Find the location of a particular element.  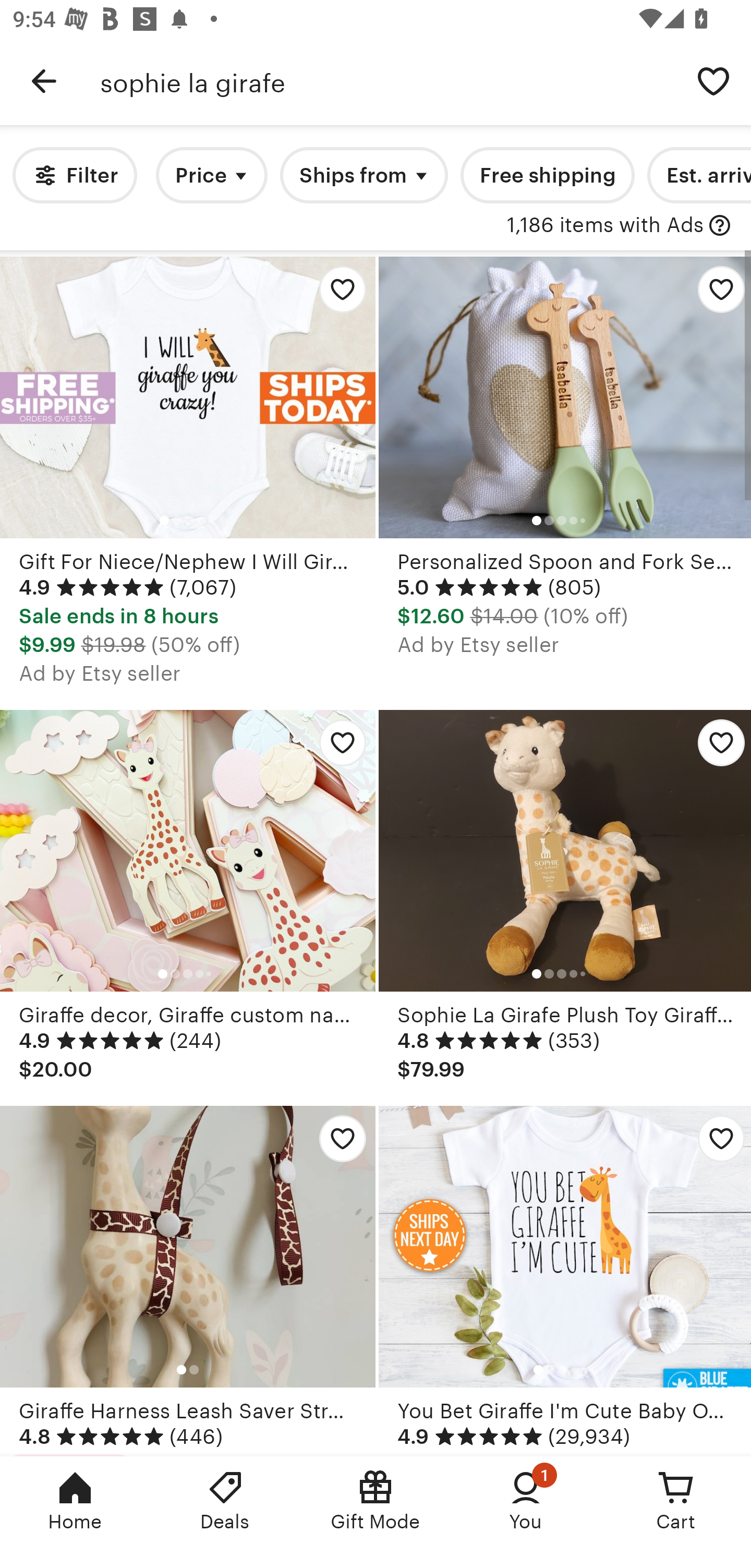

Gift Mode is located at coordinates (375, 1500).